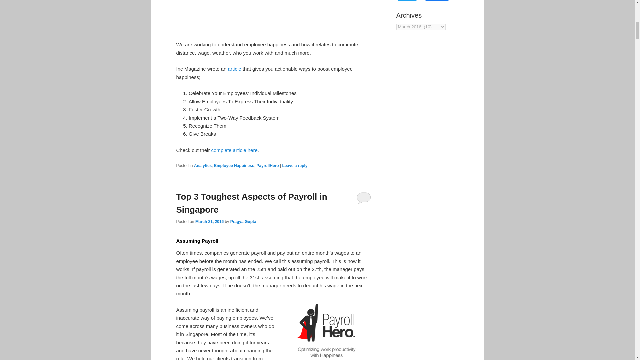 The image size is (640, 360). I want to click on PayrollHero, so click(267, 166).